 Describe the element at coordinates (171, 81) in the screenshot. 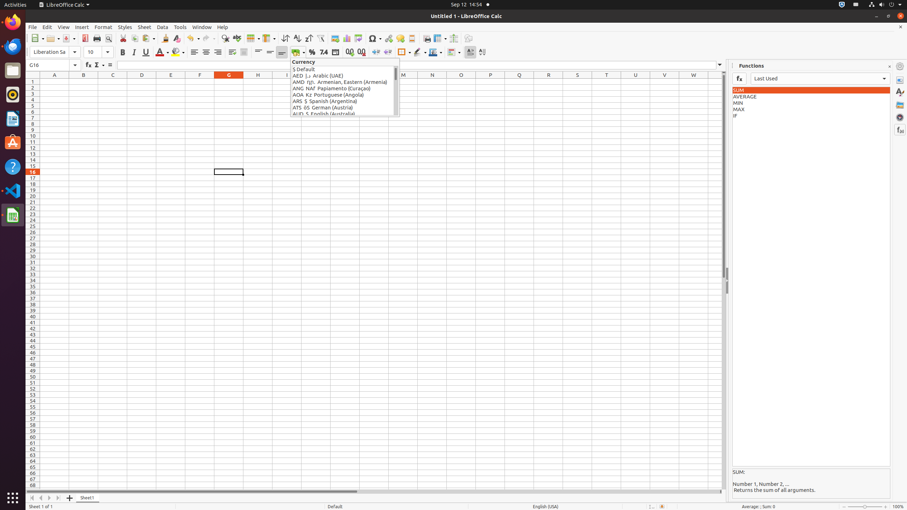

I see `E1` at that location.